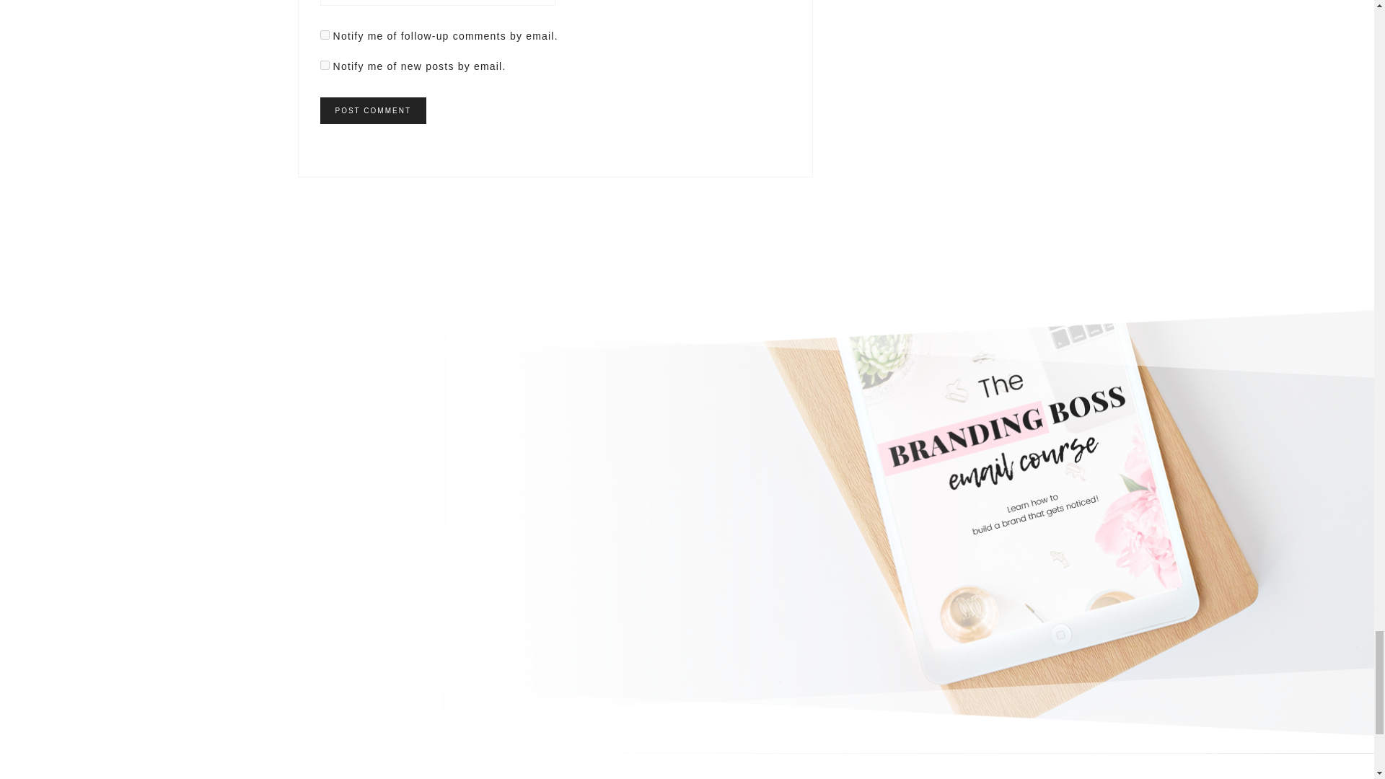 The width and height of the screenshot is (1385, 779). Describe the element at coordinates (325, 65) in the screenshot. I see `subscribe` at that location.